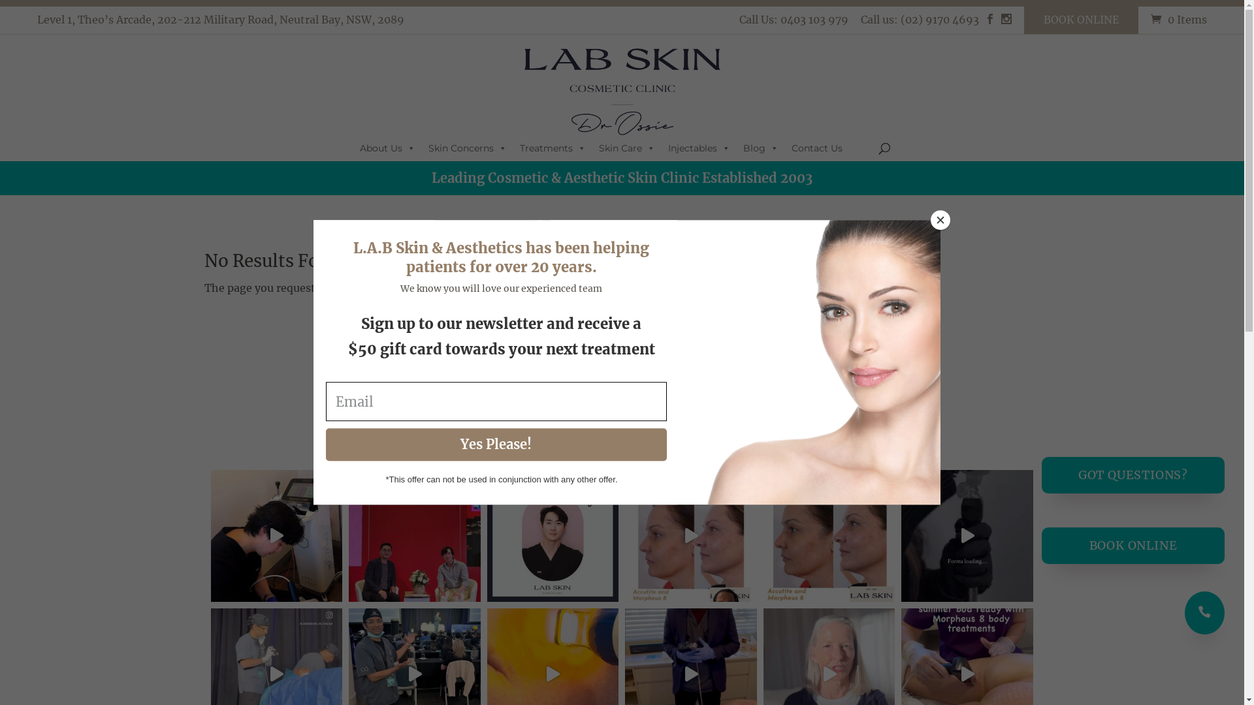 The image size is (1254, 705). Describe the element at coordinates (817, 148) in the screenshot. I see `Contact Us` at that location.